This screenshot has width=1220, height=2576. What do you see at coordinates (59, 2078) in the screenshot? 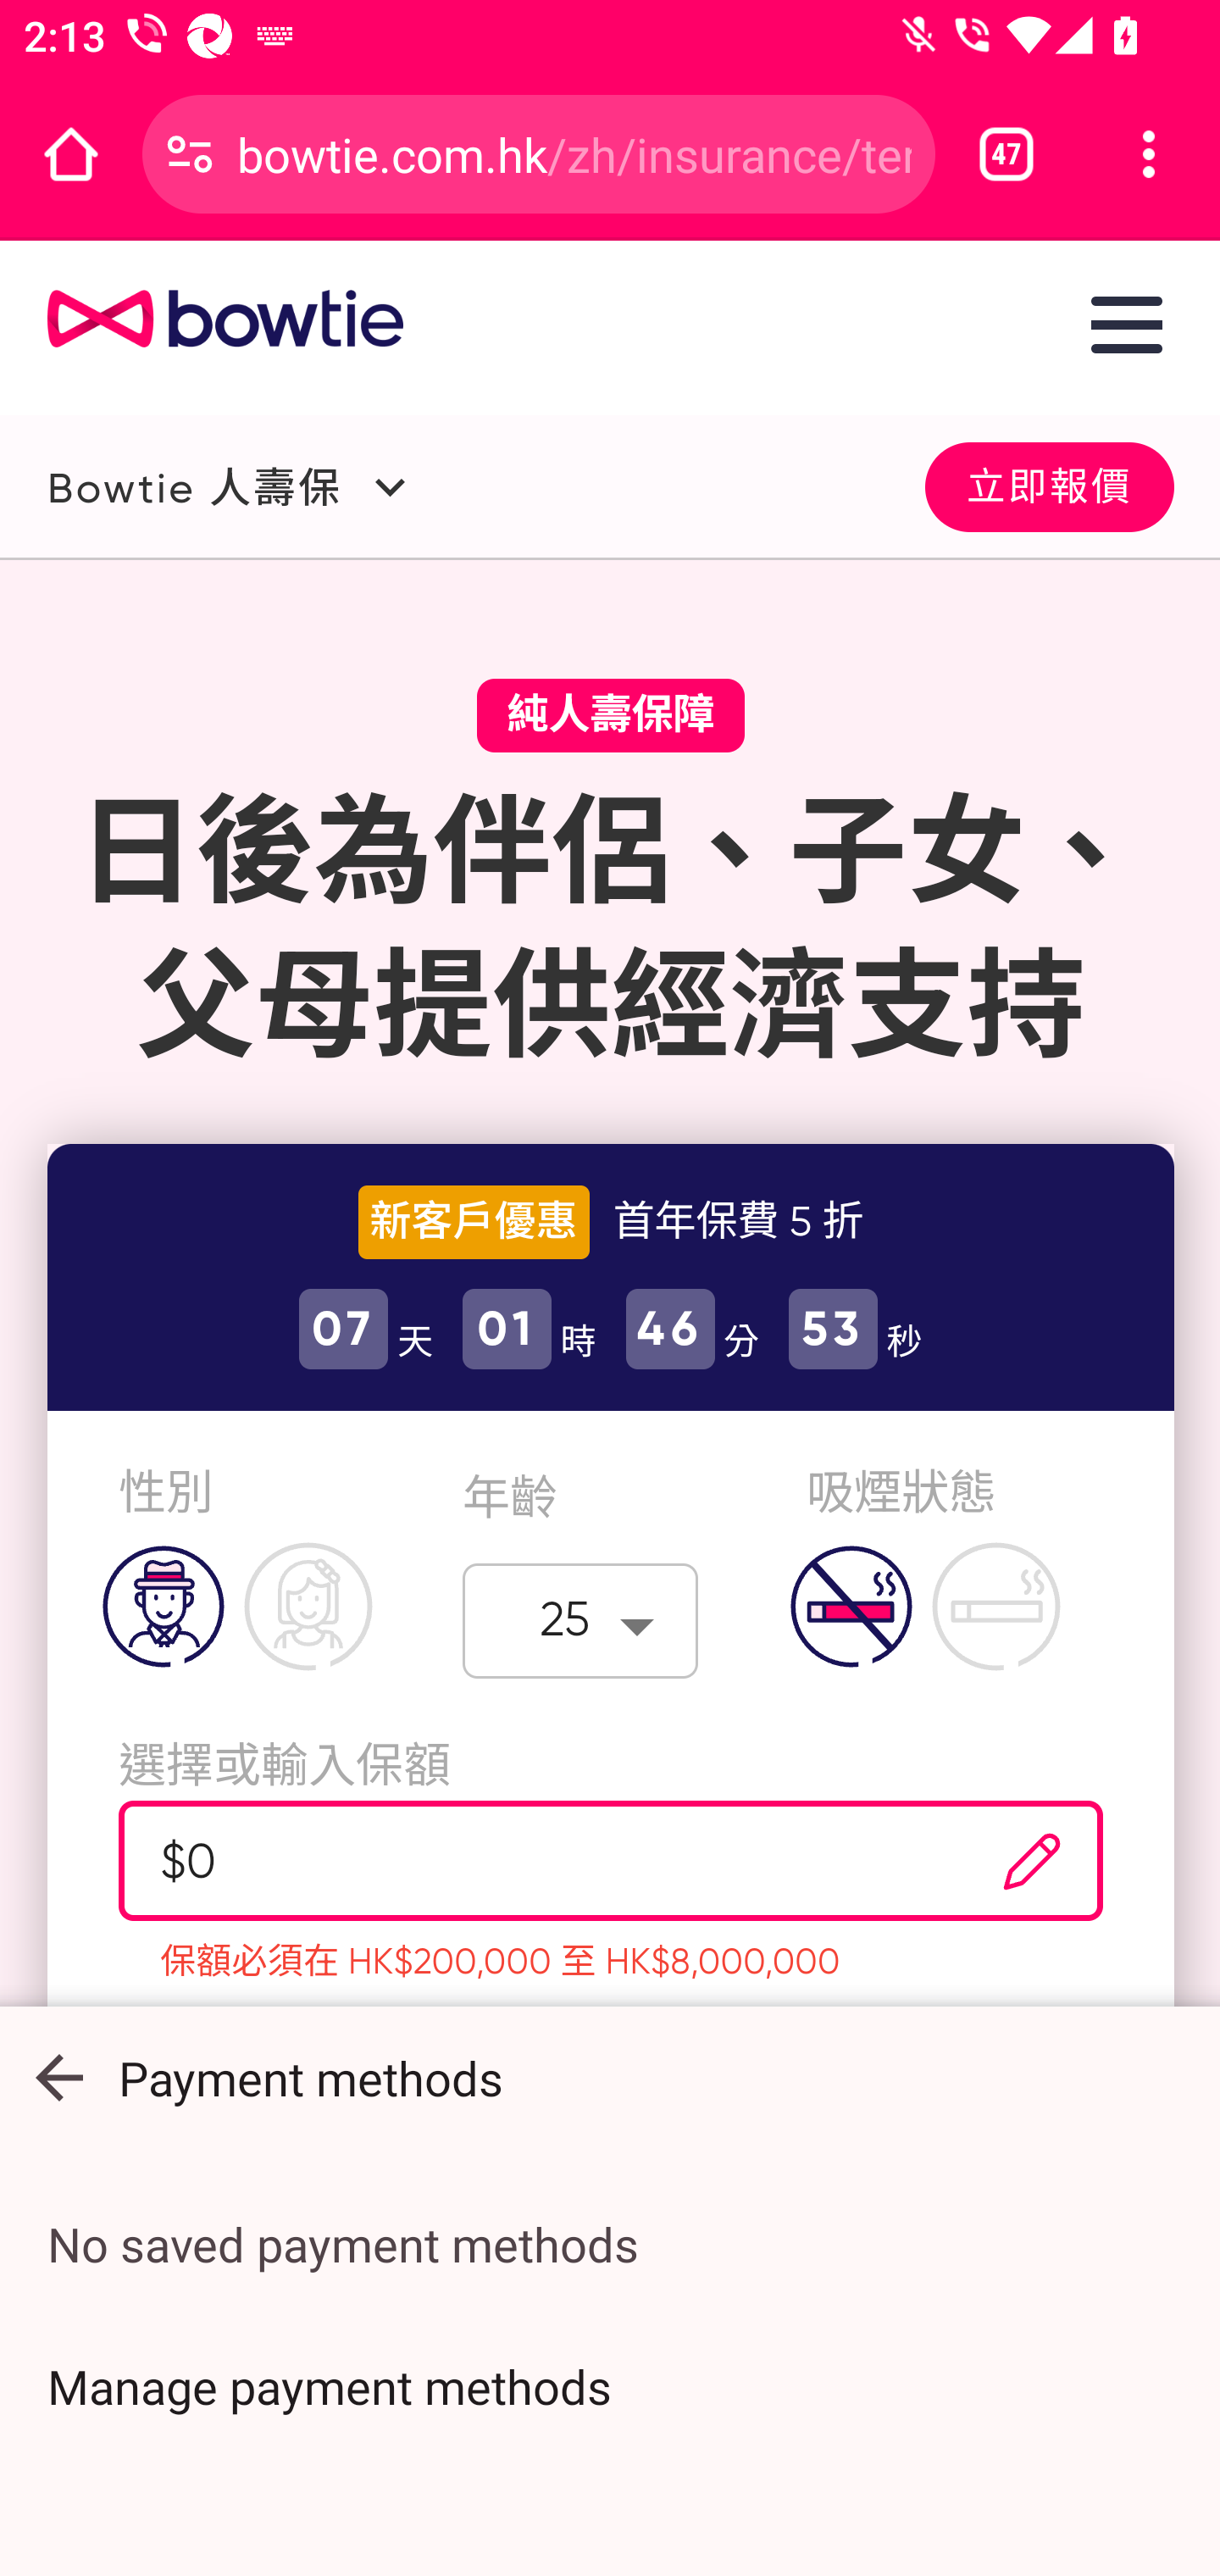
I see `Show keyboard` at bounding box center [59, 2078].